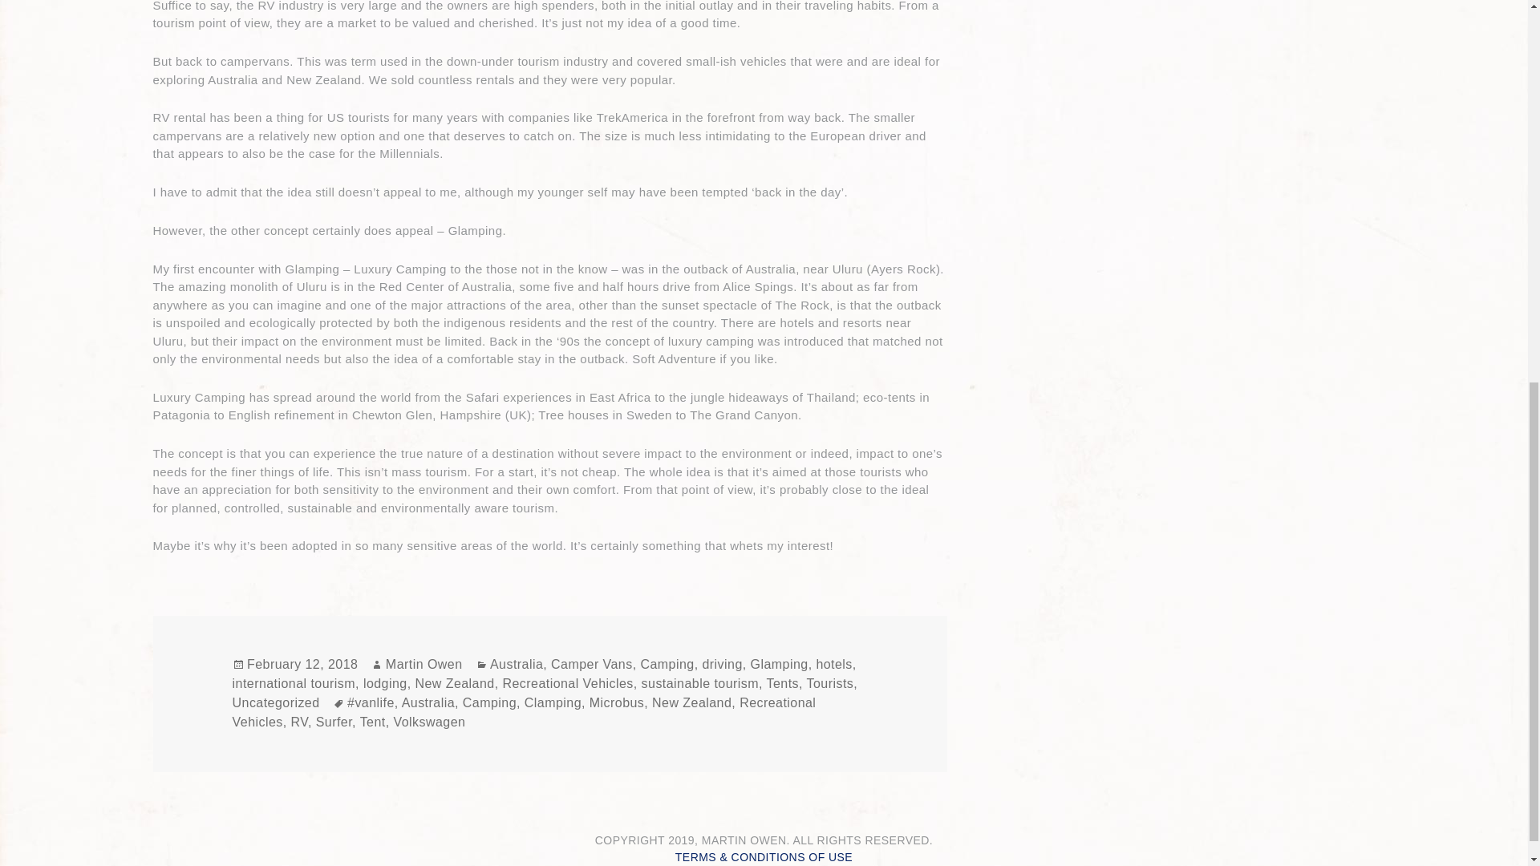 The height and width of the screenshot is (866, 1540). I want to click on Clamping, so click(553, 702).